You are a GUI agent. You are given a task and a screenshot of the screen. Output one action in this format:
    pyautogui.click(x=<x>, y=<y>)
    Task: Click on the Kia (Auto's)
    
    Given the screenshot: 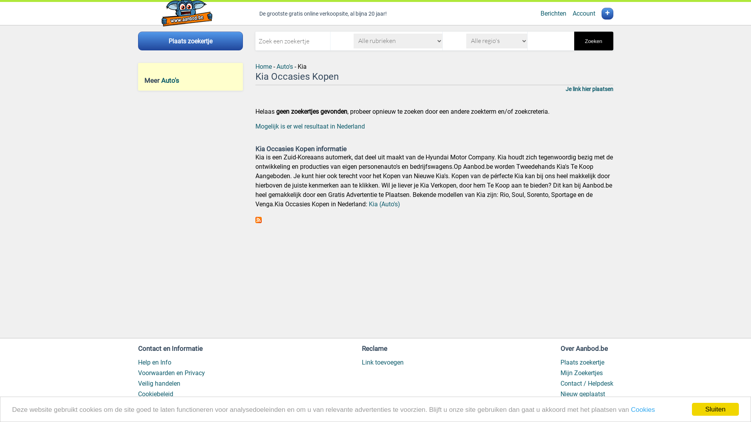 What is the action you would take?
    pyautogui.click(x=384, y=204)
    